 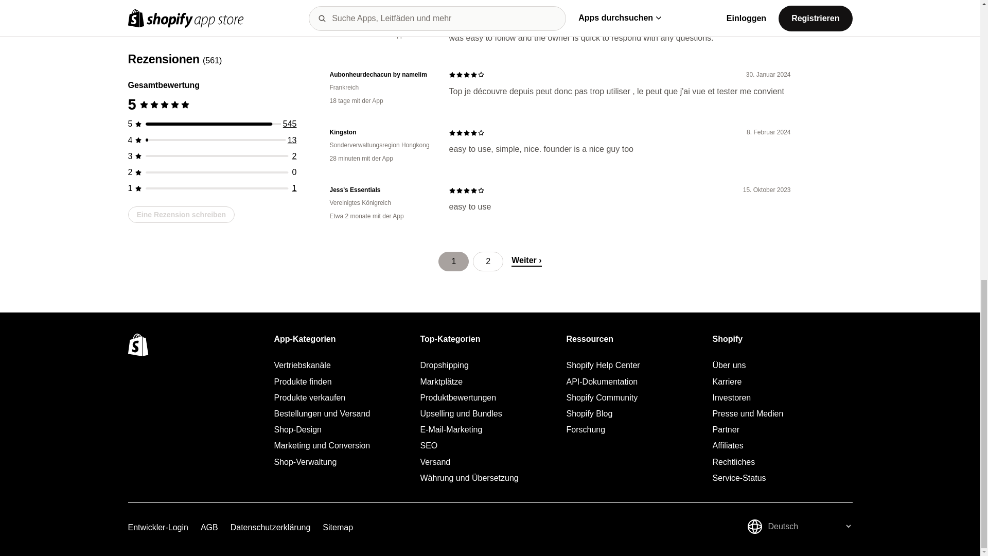 I want to click on Kingston, so click(x=381, y=132).